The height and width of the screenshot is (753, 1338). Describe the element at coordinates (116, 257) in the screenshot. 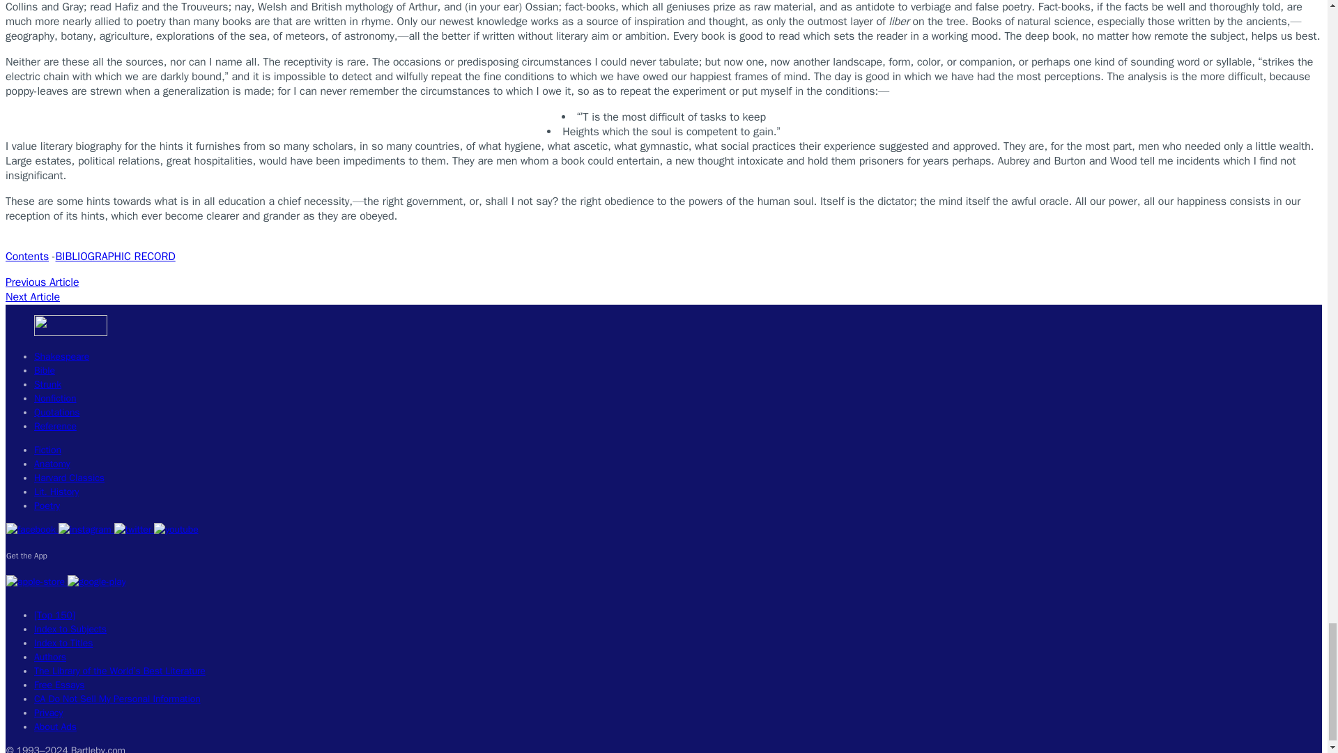

I see `BIBLIOGRAPHIC RECORD` at that location.